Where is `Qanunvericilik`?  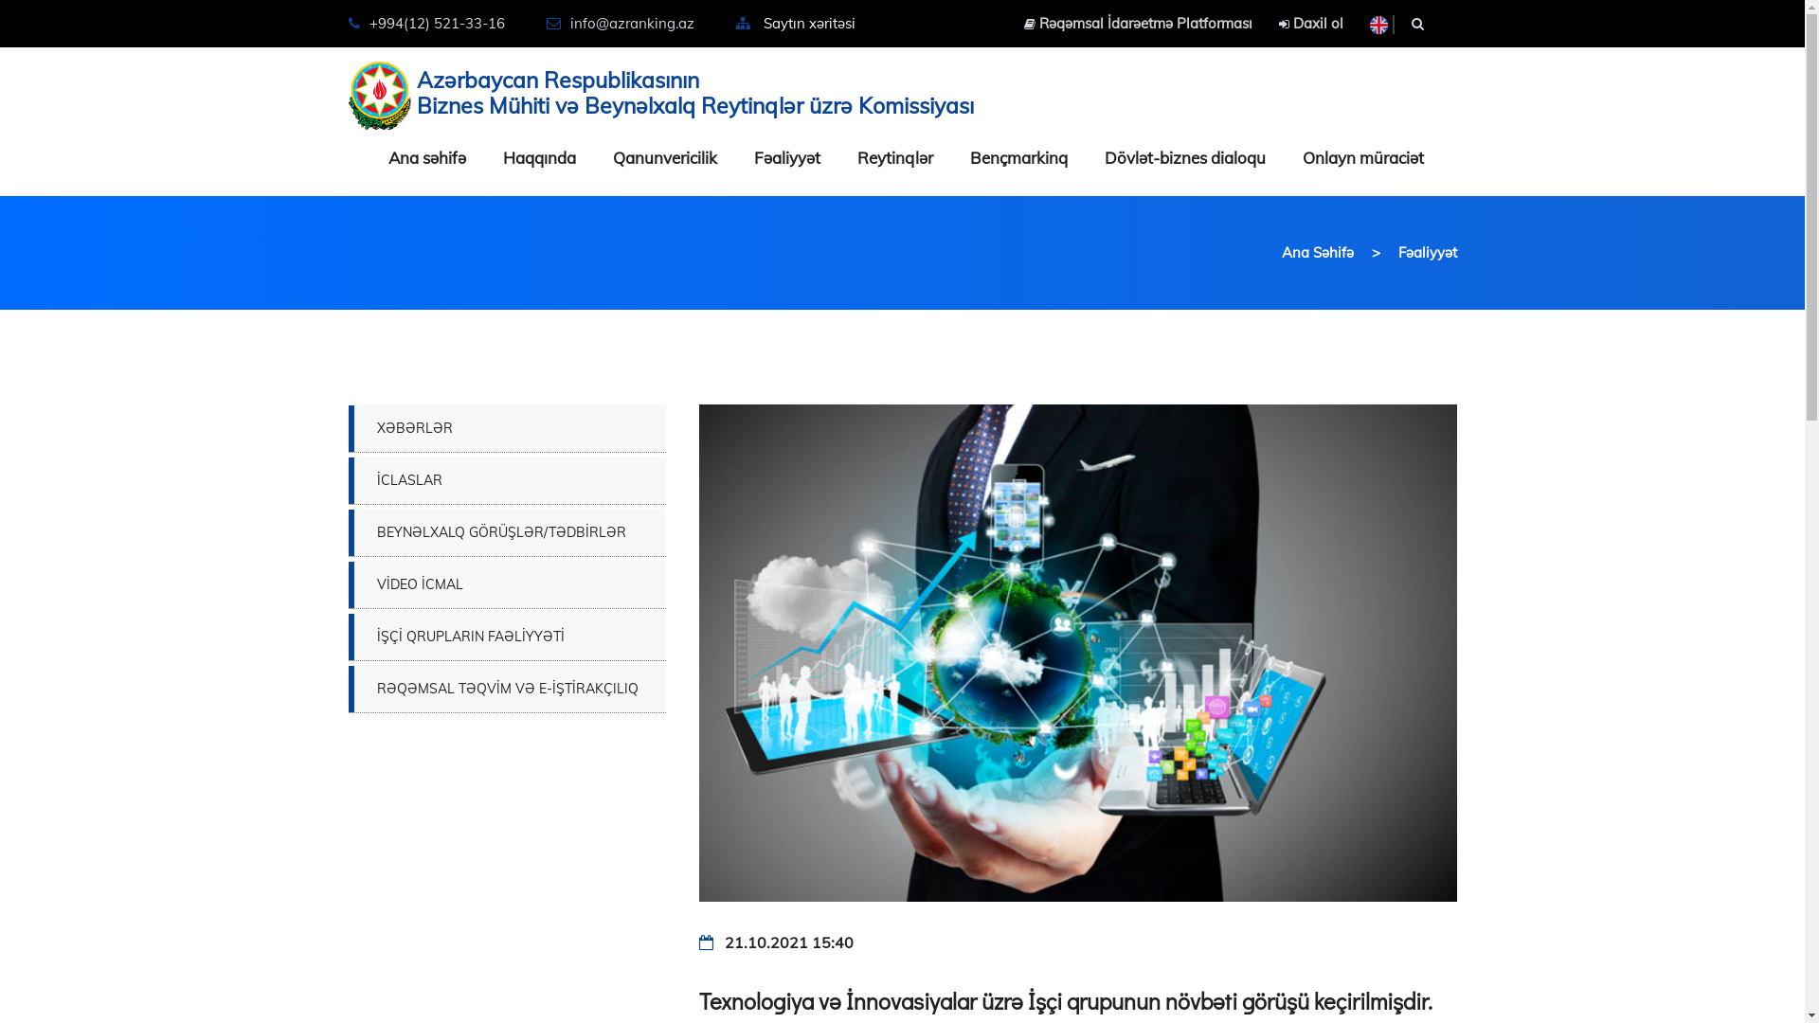 Qanunvericilik is located at coordinates (664, 158).